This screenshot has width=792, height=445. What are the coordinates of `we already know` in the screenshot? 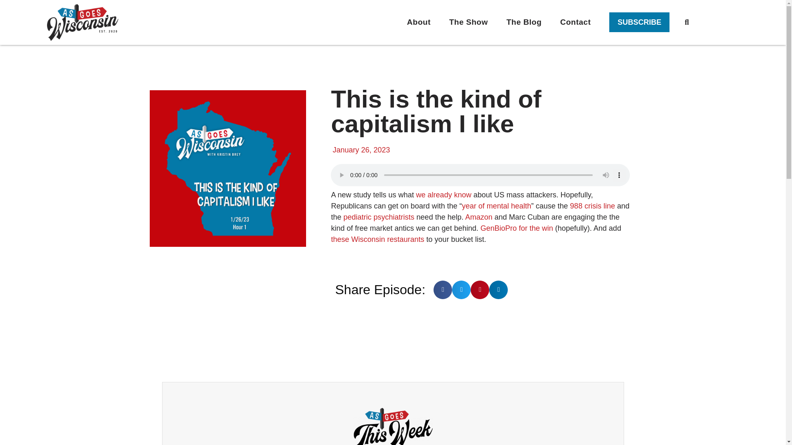 It's located at (444, 194).